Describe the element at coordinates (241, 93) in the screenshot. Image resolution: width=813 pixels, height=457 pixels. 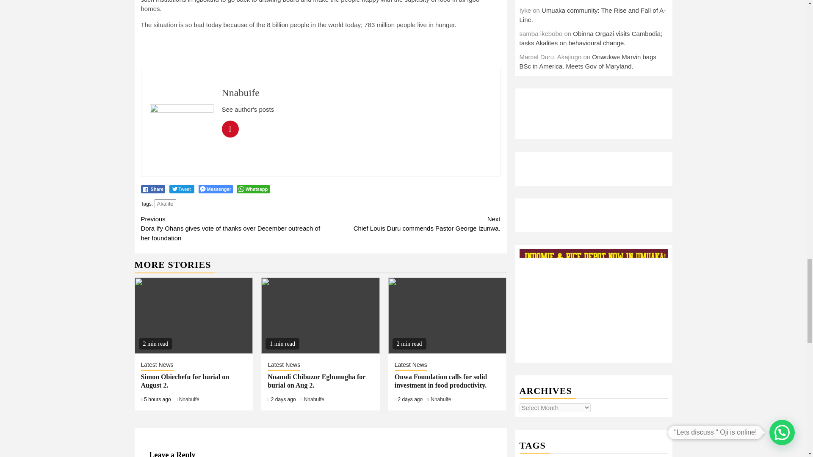
I see `Nnabuife` at that location.